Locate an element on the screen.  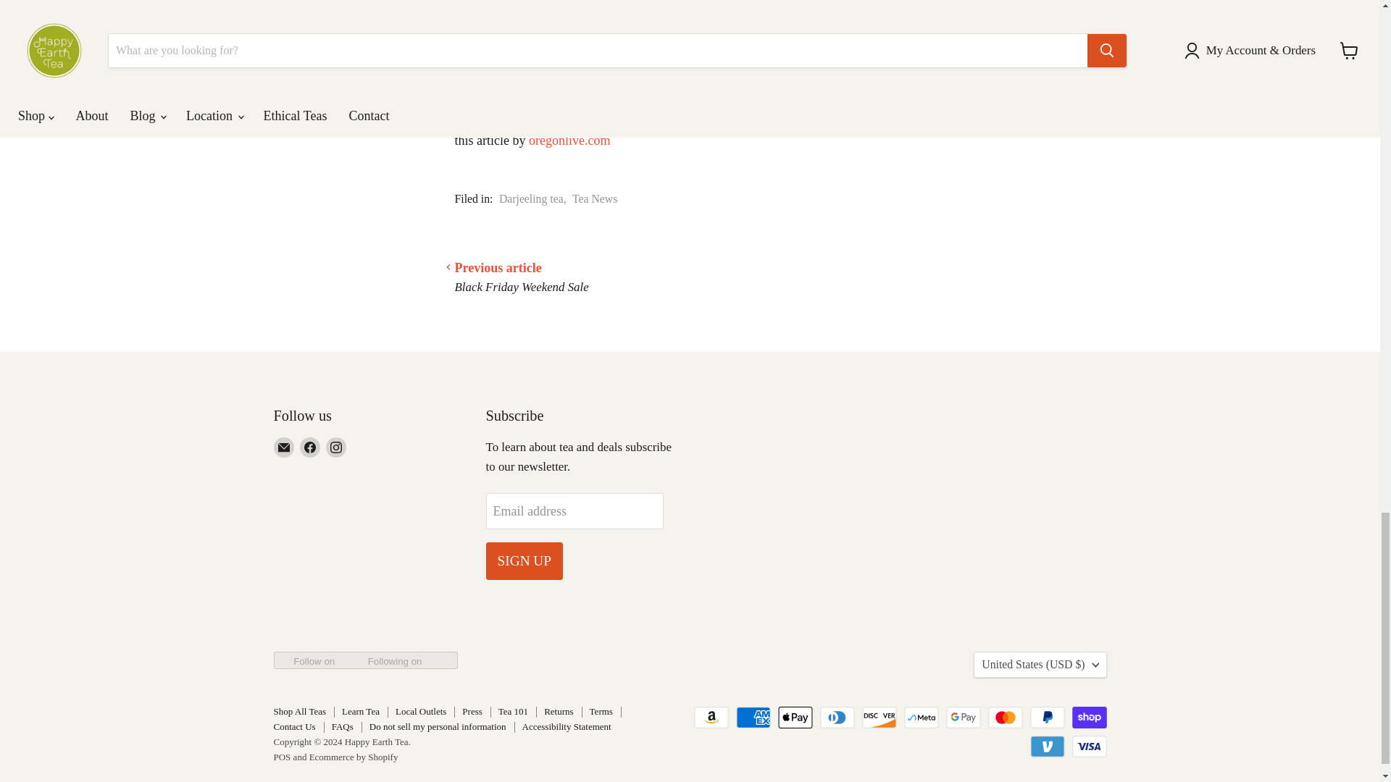
Email is located at coordinates (284, 447).